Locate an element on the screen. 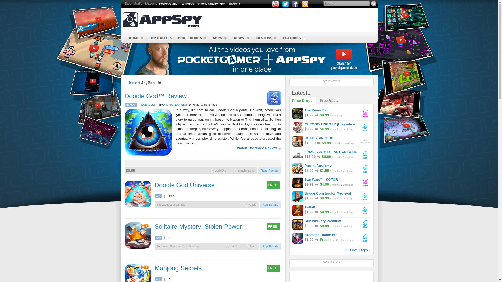 The height and width of the screenshot is (282, 502). Follow us on Twitter is located at coordinates (286, 4).